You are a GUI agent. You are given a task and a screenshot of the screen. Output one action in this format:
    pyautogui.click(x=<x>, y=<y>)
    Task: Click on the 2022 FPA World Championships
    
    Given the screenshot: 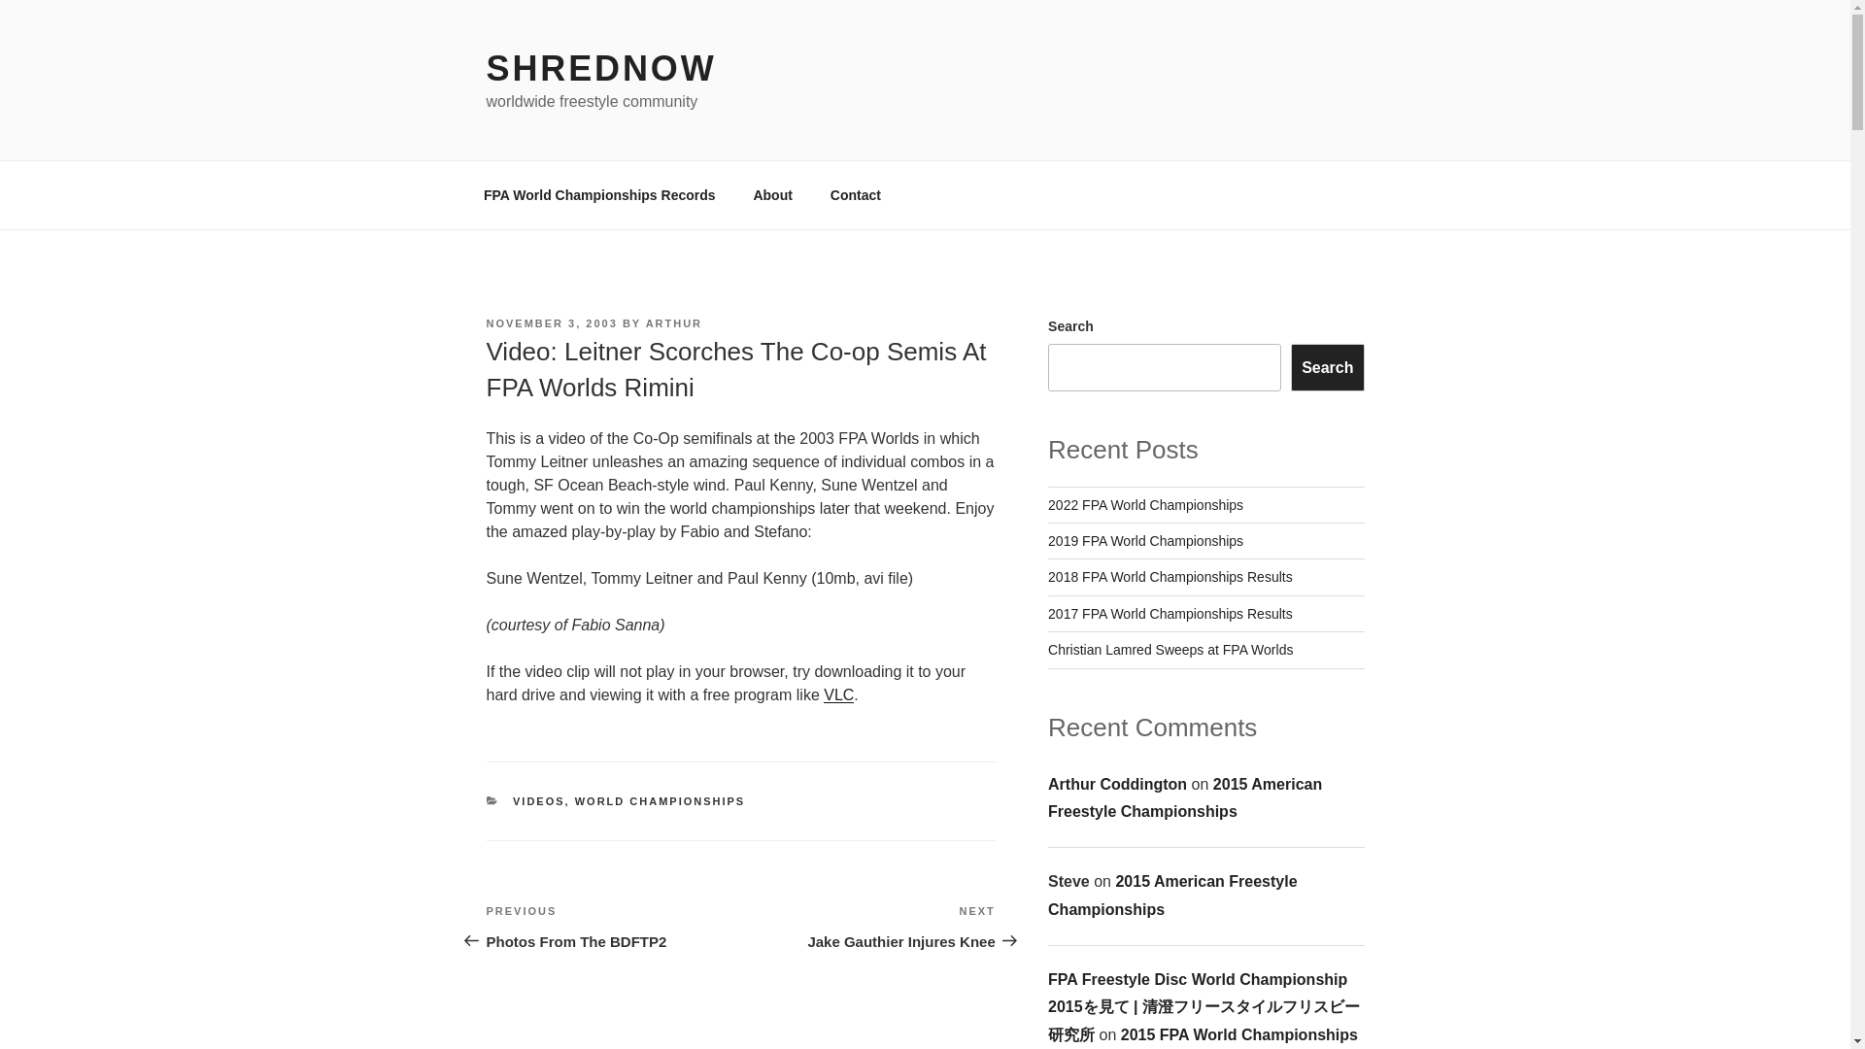 What is the action you would take?
    pyautogui.click(x=1170, y=614)
    